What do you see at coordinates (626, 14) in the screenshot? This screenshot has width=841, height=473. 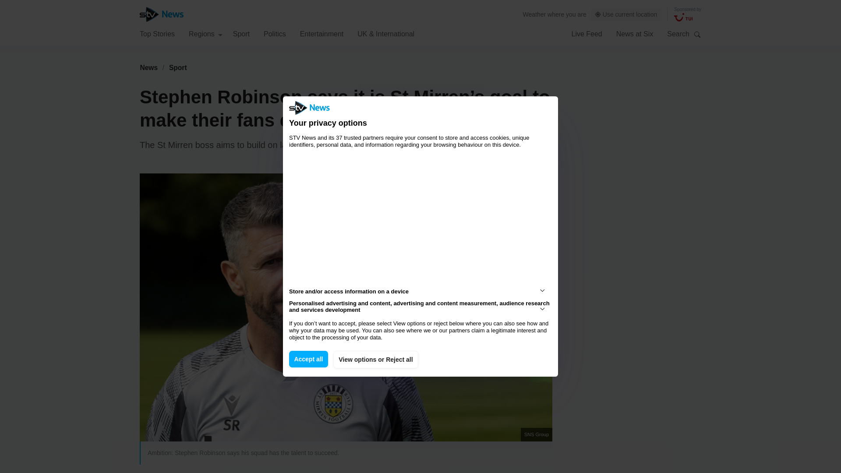 I see `Use current location` at bounding box center [626, 14].